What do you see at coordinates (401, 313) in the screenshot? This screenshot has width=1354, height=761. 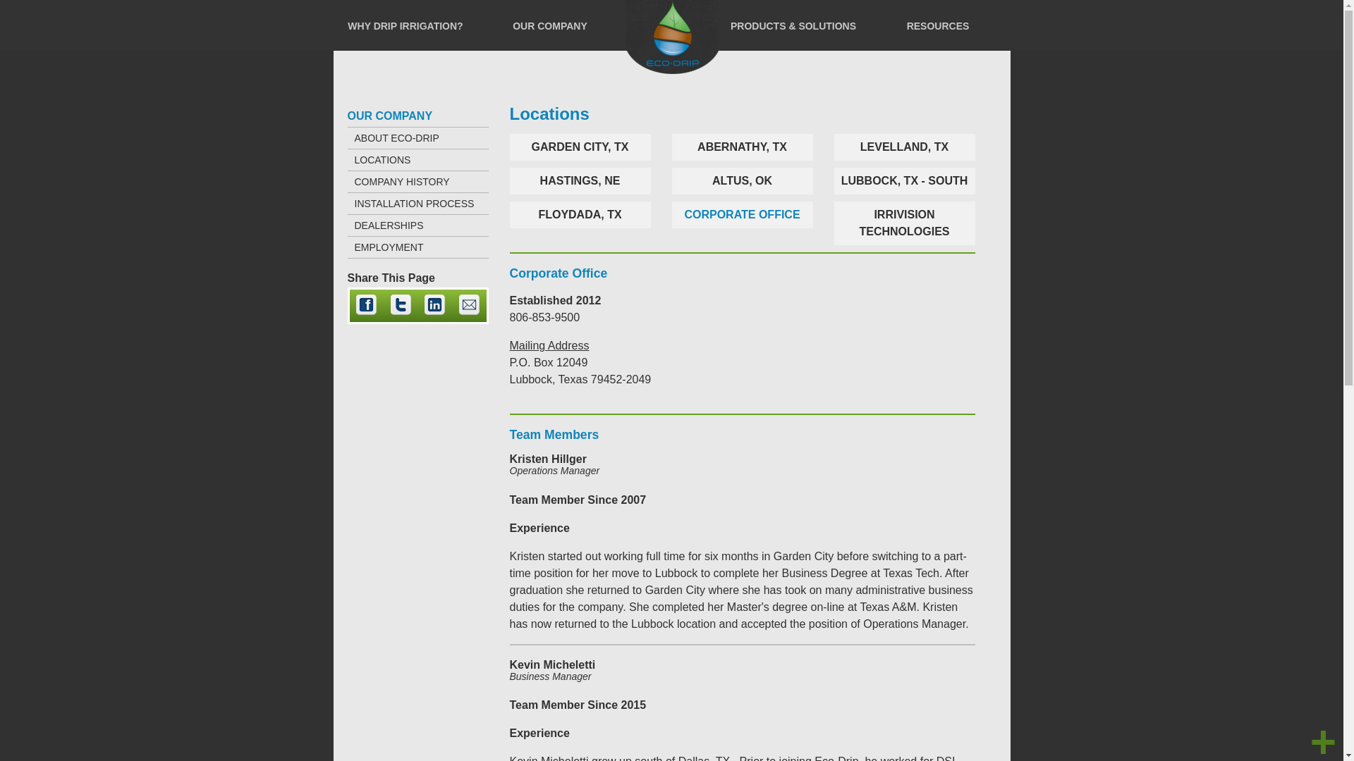 I see `Twitter` at bounding box center [401, 313].